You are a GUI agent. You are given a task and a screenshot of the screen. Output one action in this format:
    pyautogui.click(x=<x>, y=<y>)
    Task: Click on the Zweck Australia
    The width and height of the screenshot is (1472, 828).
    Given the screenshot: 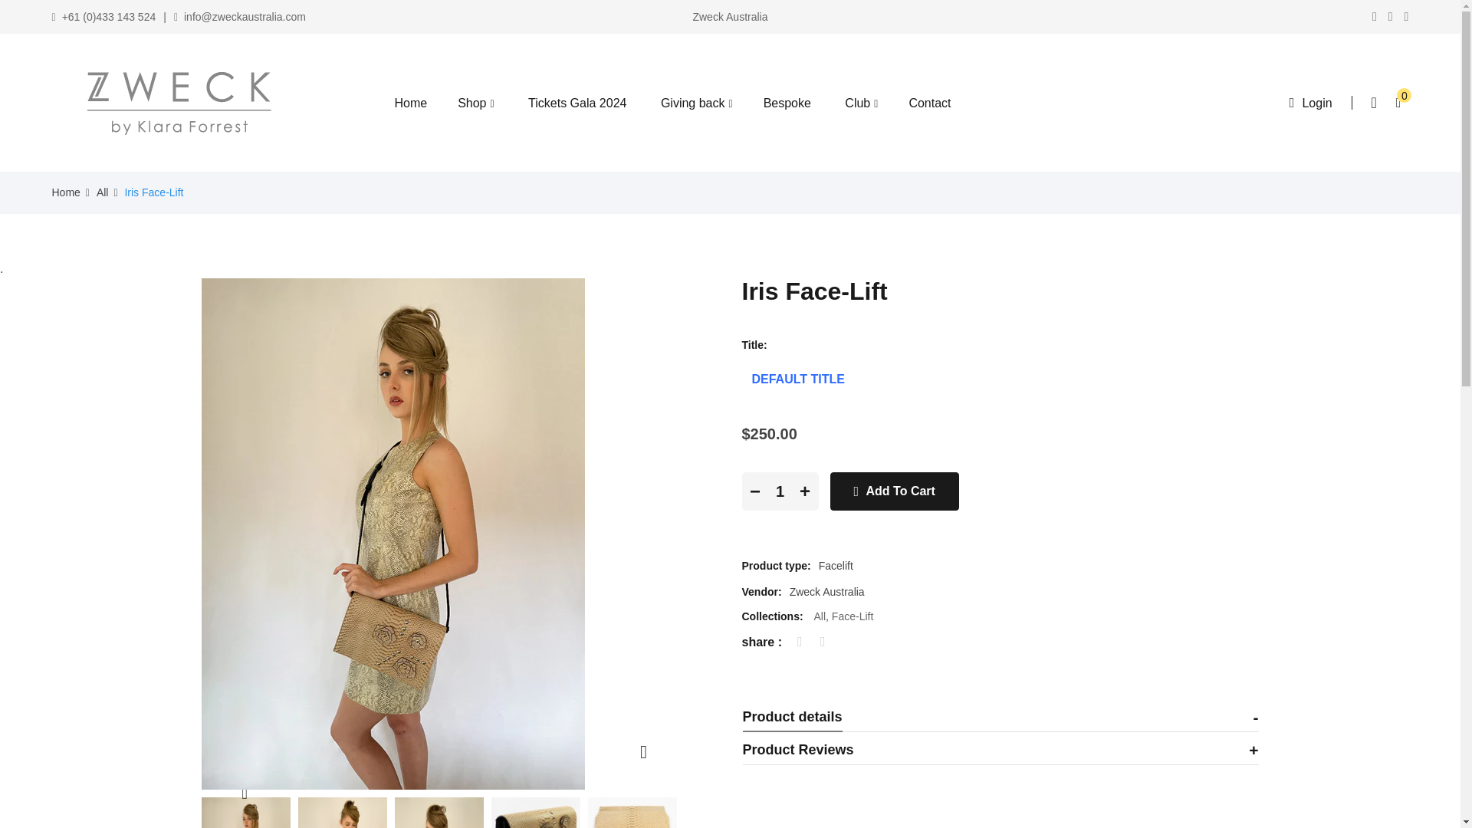 What is the action you would take?
    pyautogui.click(x=155, y=103)
    